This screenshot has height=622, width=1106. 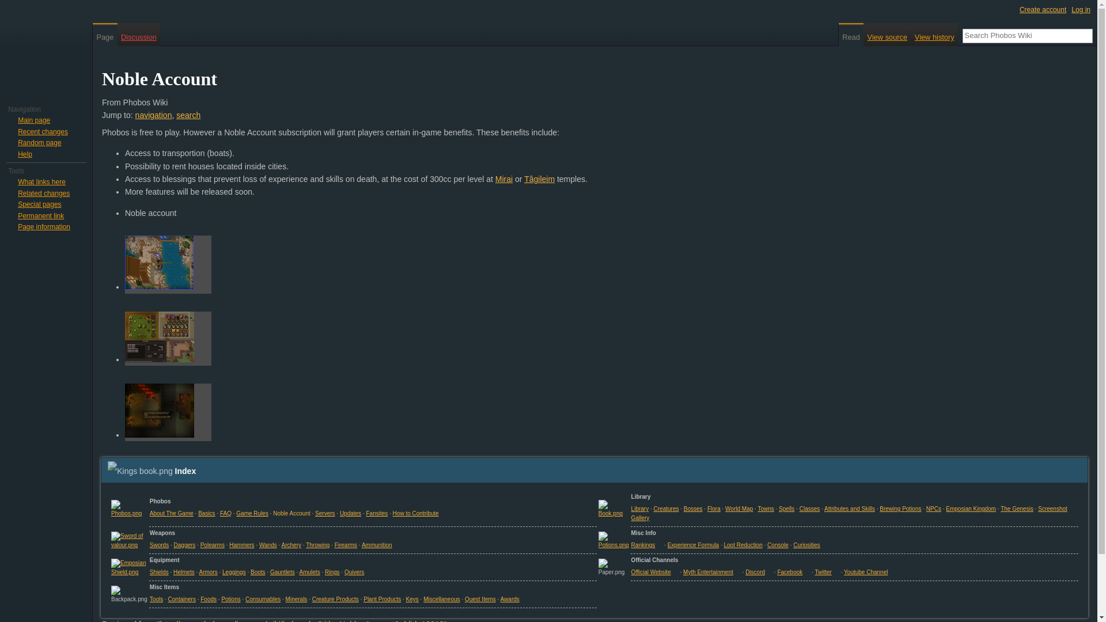 What do you see at coordinates (504, 179) in the screenshot?
I see `Mirai` at bounding box center [504, 179].